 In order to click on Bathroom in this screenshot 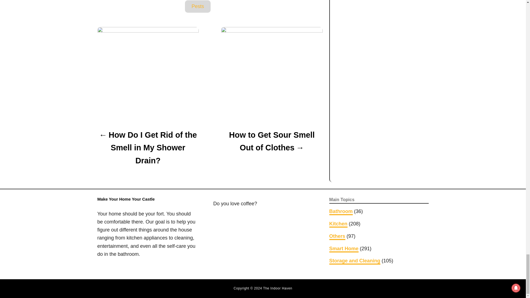, I will do `click(341, 212)`.